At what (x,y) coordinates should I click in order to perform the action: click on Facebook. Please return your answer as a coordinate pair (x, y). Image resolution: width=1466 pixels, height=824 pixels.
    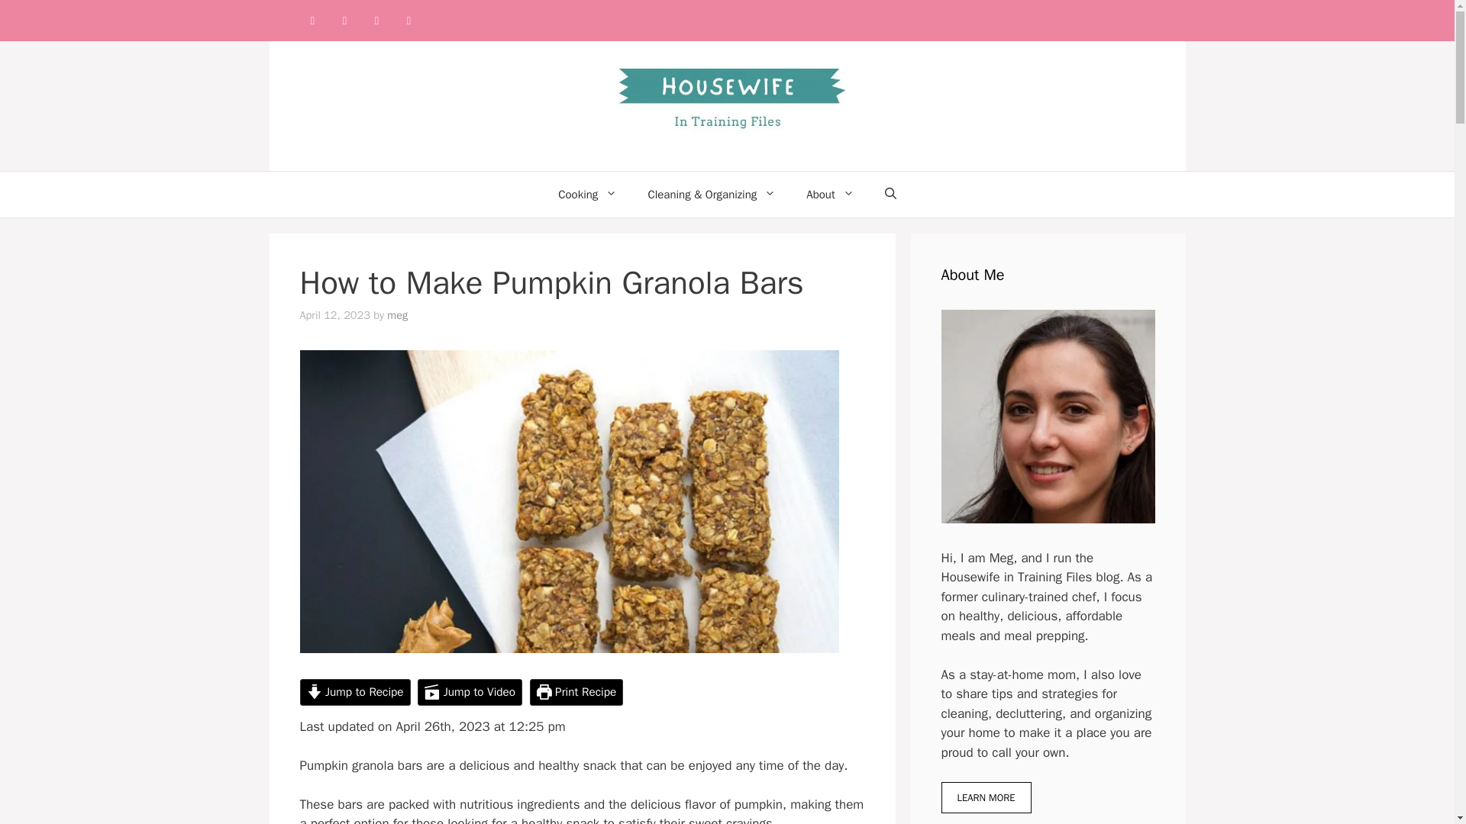
    Looking at the image, I should click on (312, 20).